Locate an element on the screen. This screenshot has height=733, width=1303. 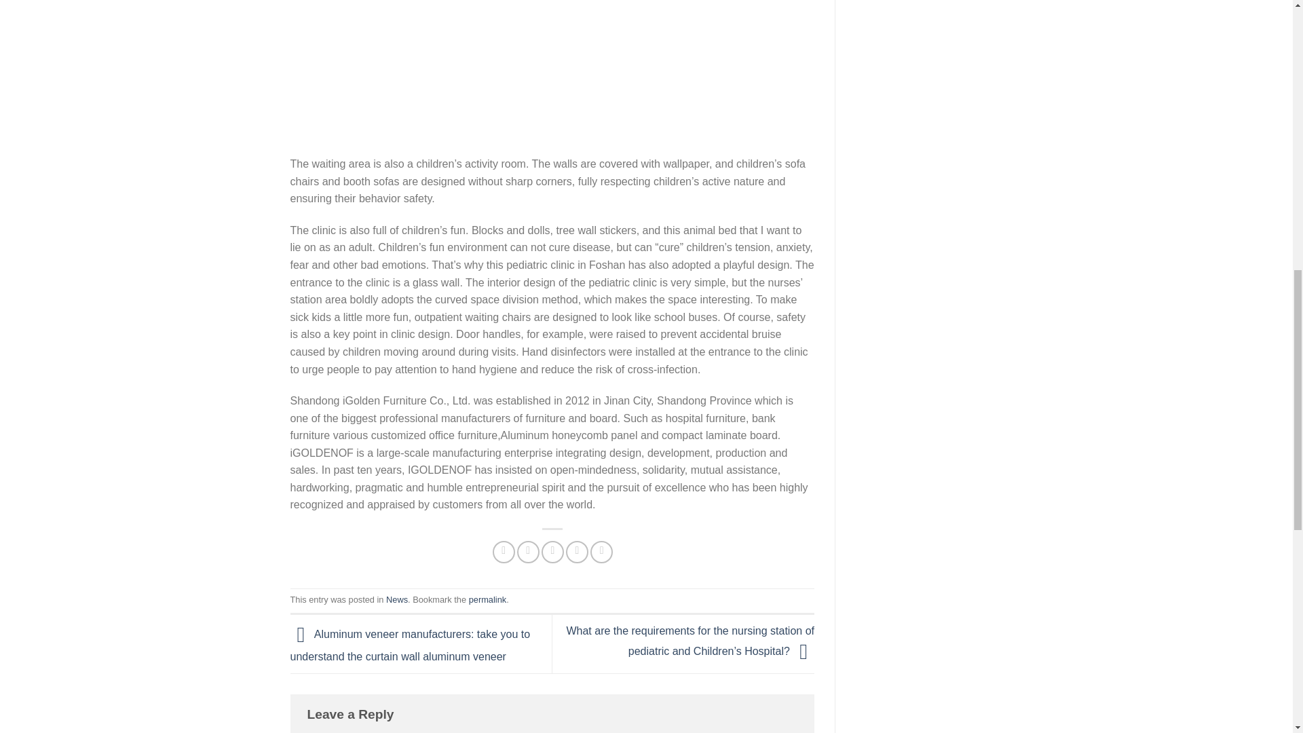
Share on Twitter is located at coordinates (528, 552).